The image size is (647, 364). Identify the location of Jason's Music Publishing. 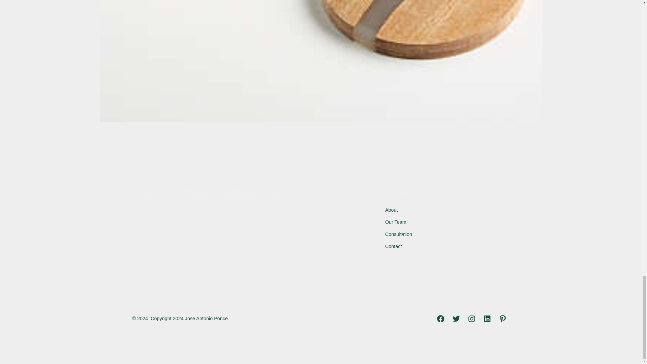
(206, 193).